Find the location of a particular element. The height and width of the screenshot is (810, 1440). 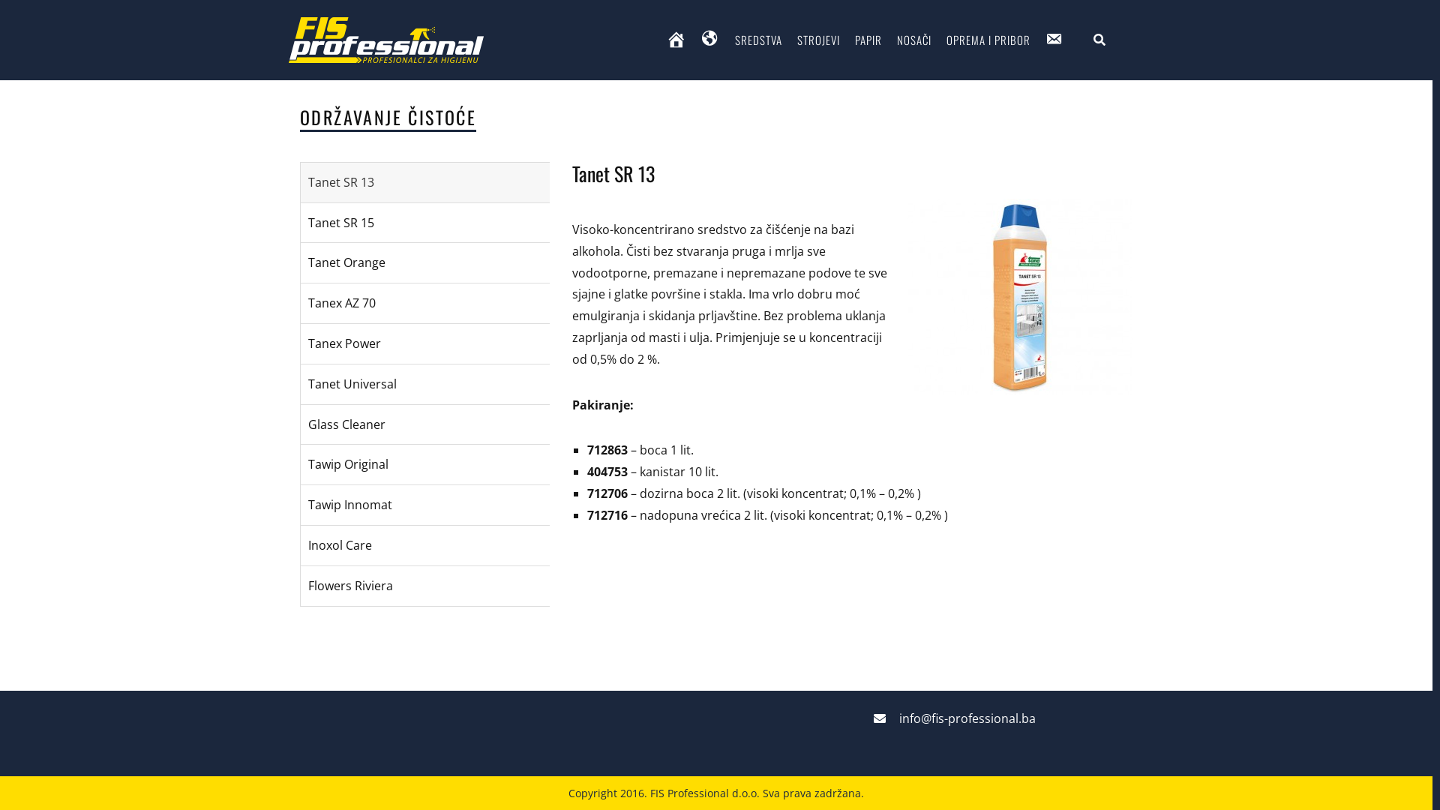

Tawip Innomat is located at coordinates (425, 505).